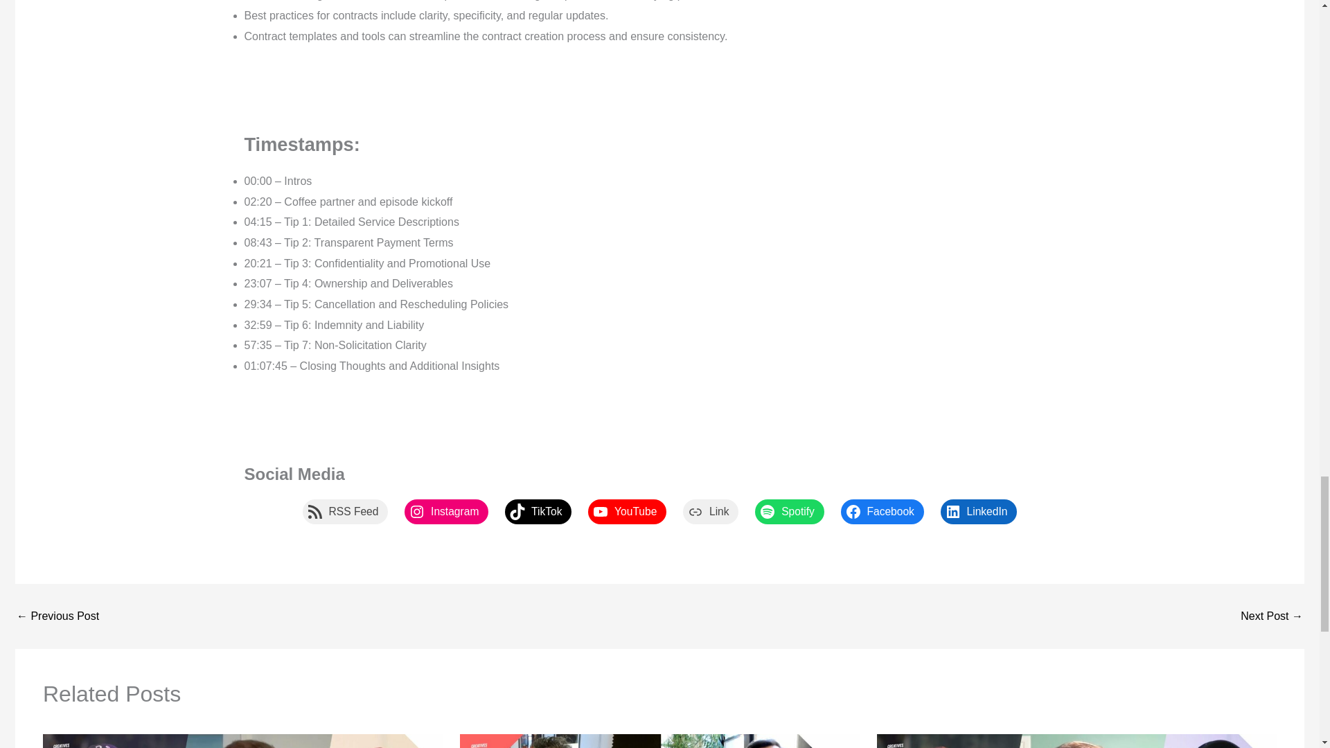  Describe the element at coordinates (626, 512) in the screenshot. I see `YouTube` at that location.